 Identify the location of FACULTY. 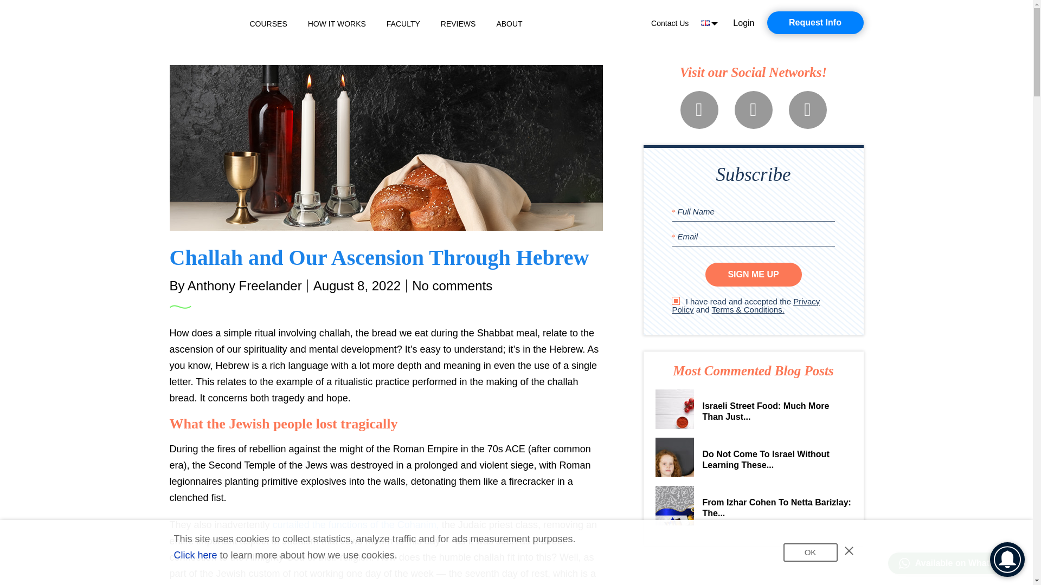
(403, 24).